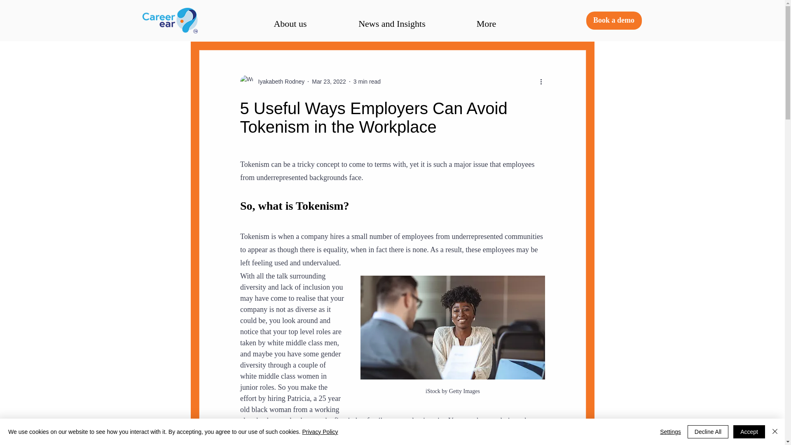 This screenshot has height=445, width=791. What do you see at coordinates (392, 23) in the screenshot?
I see `News and Insights` at bounding box center [392, 23].